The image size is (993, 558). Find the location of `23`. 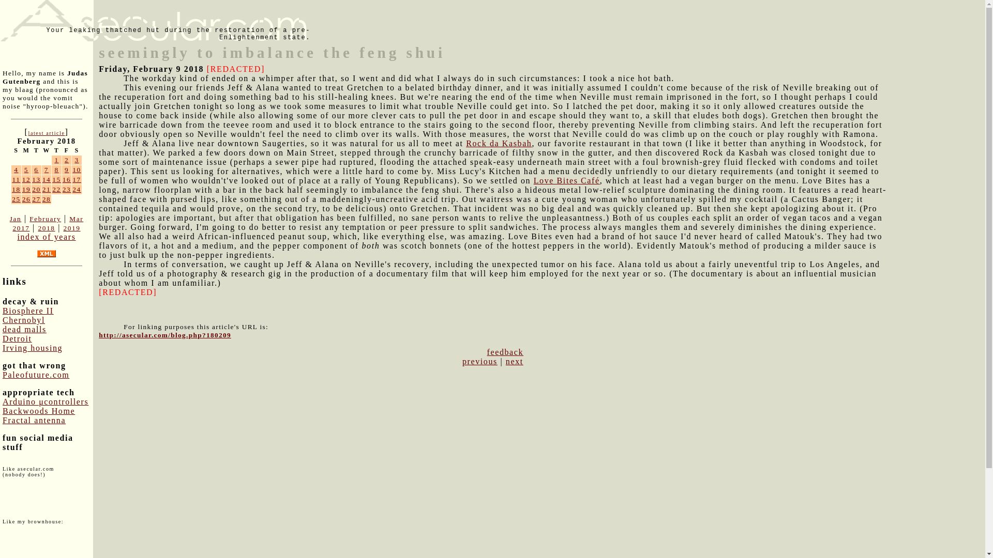

23 is located at coordinates (67, 189).